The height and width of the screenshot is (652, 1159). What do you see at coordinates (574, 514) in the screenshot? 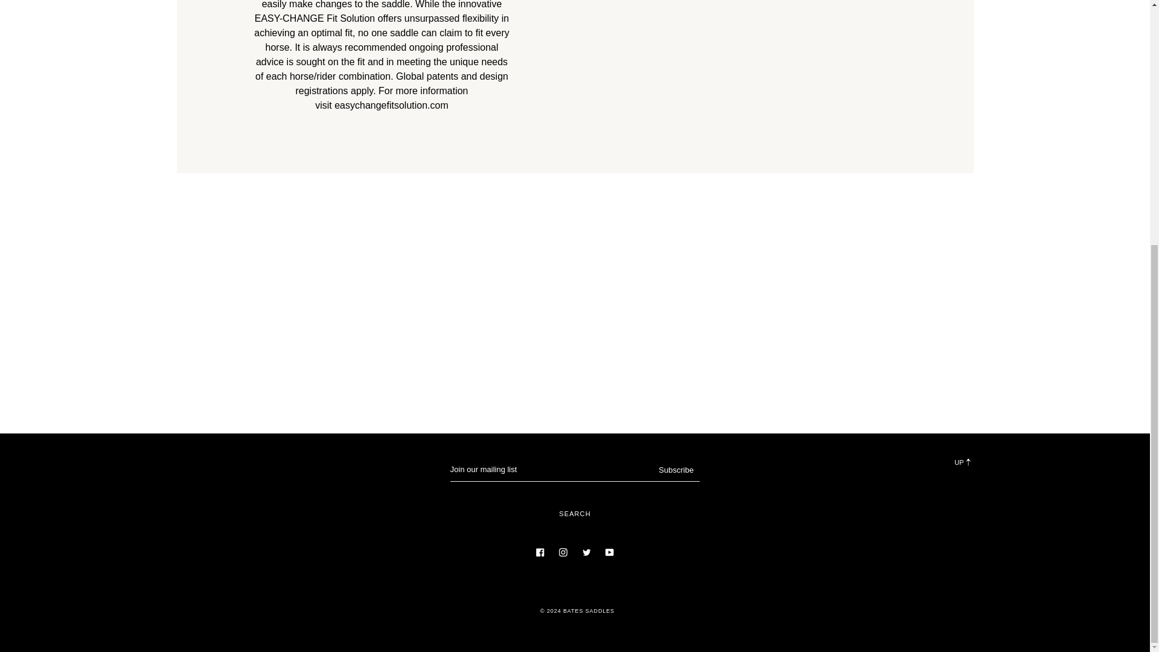
I see `SEARCH` at bounding box center [574, 514].